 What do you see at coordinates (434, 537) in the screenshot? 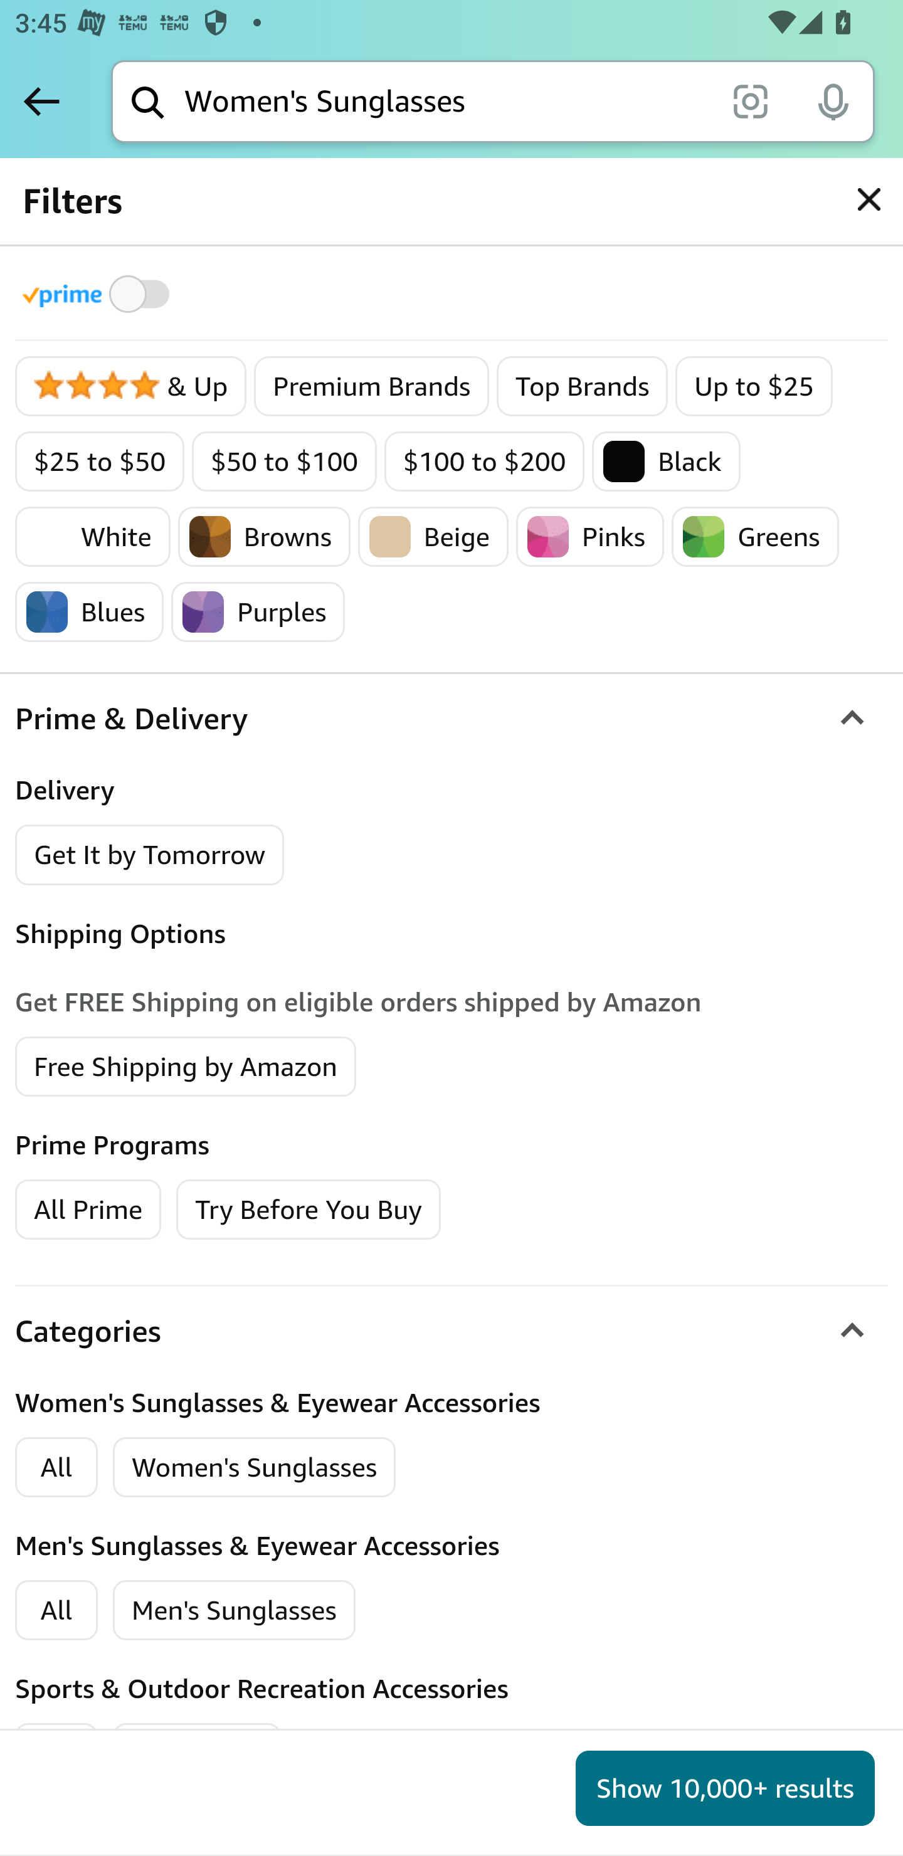
I see `Beige Beige Beige Beige` at bounding box center [434, 537].